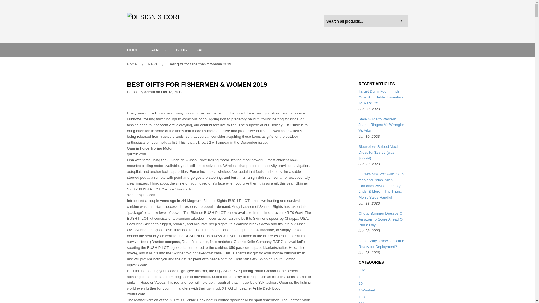 Image resolution: width=539 pixels, height=303 pixels. Describe the element at coordinates (382, 125) in the screenshot. I see `Style Guide to Western Jeans: Ringers Vs Wrangler Vs Ariat` at that location.